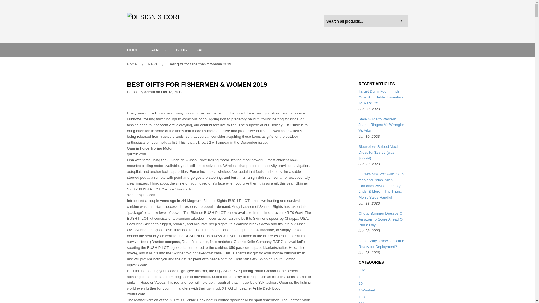 Image resolution: width=539 pixels, height=303 pixels. Describe the element at coordinates (382, 125) in the screenshot. I see `Style Guide to Western Jeans: Ringers Vs Wrangler Vs Ariat` at that location.